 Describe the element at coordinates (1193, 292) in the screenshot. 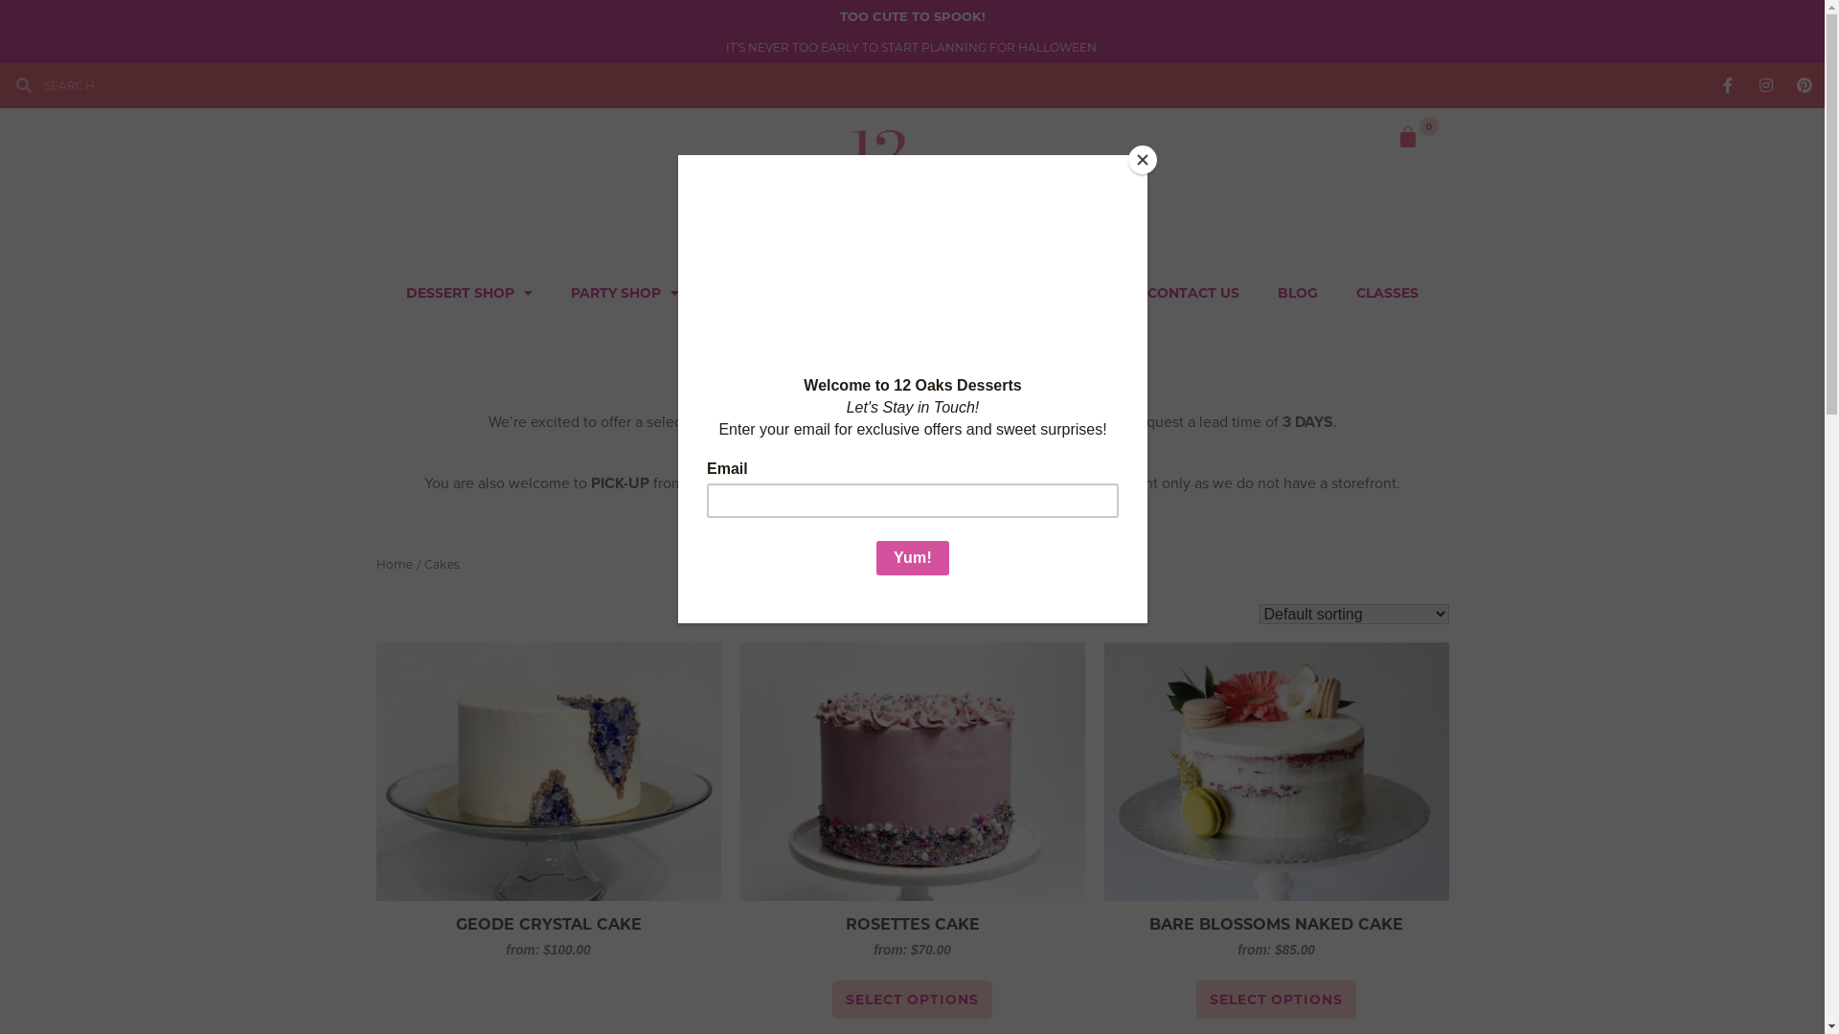

I see `CONTACT US` at that location.